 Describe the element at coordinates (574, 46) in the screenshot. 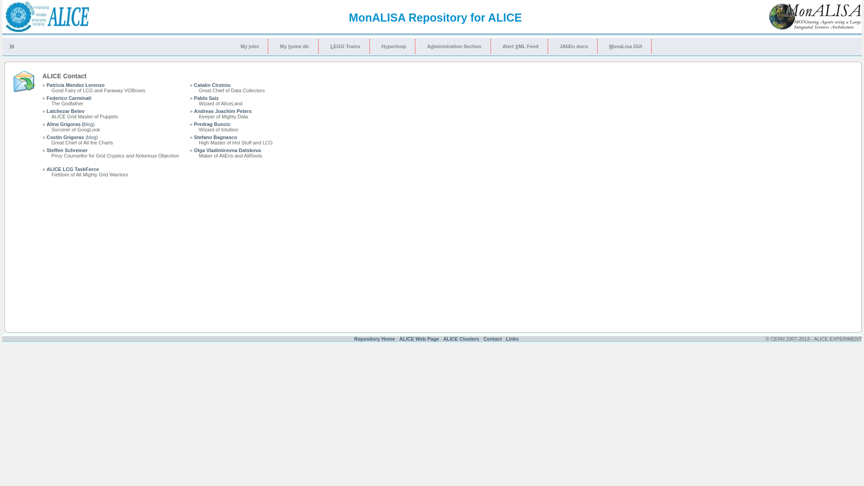

I see `JAliEn docs` at that location.